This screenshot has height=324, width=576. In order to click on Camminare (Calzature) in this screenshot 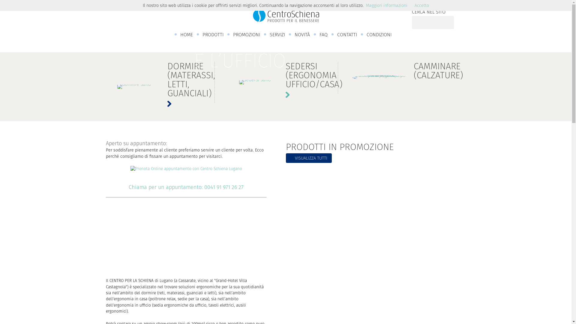, I will do `click(409, 77)`.